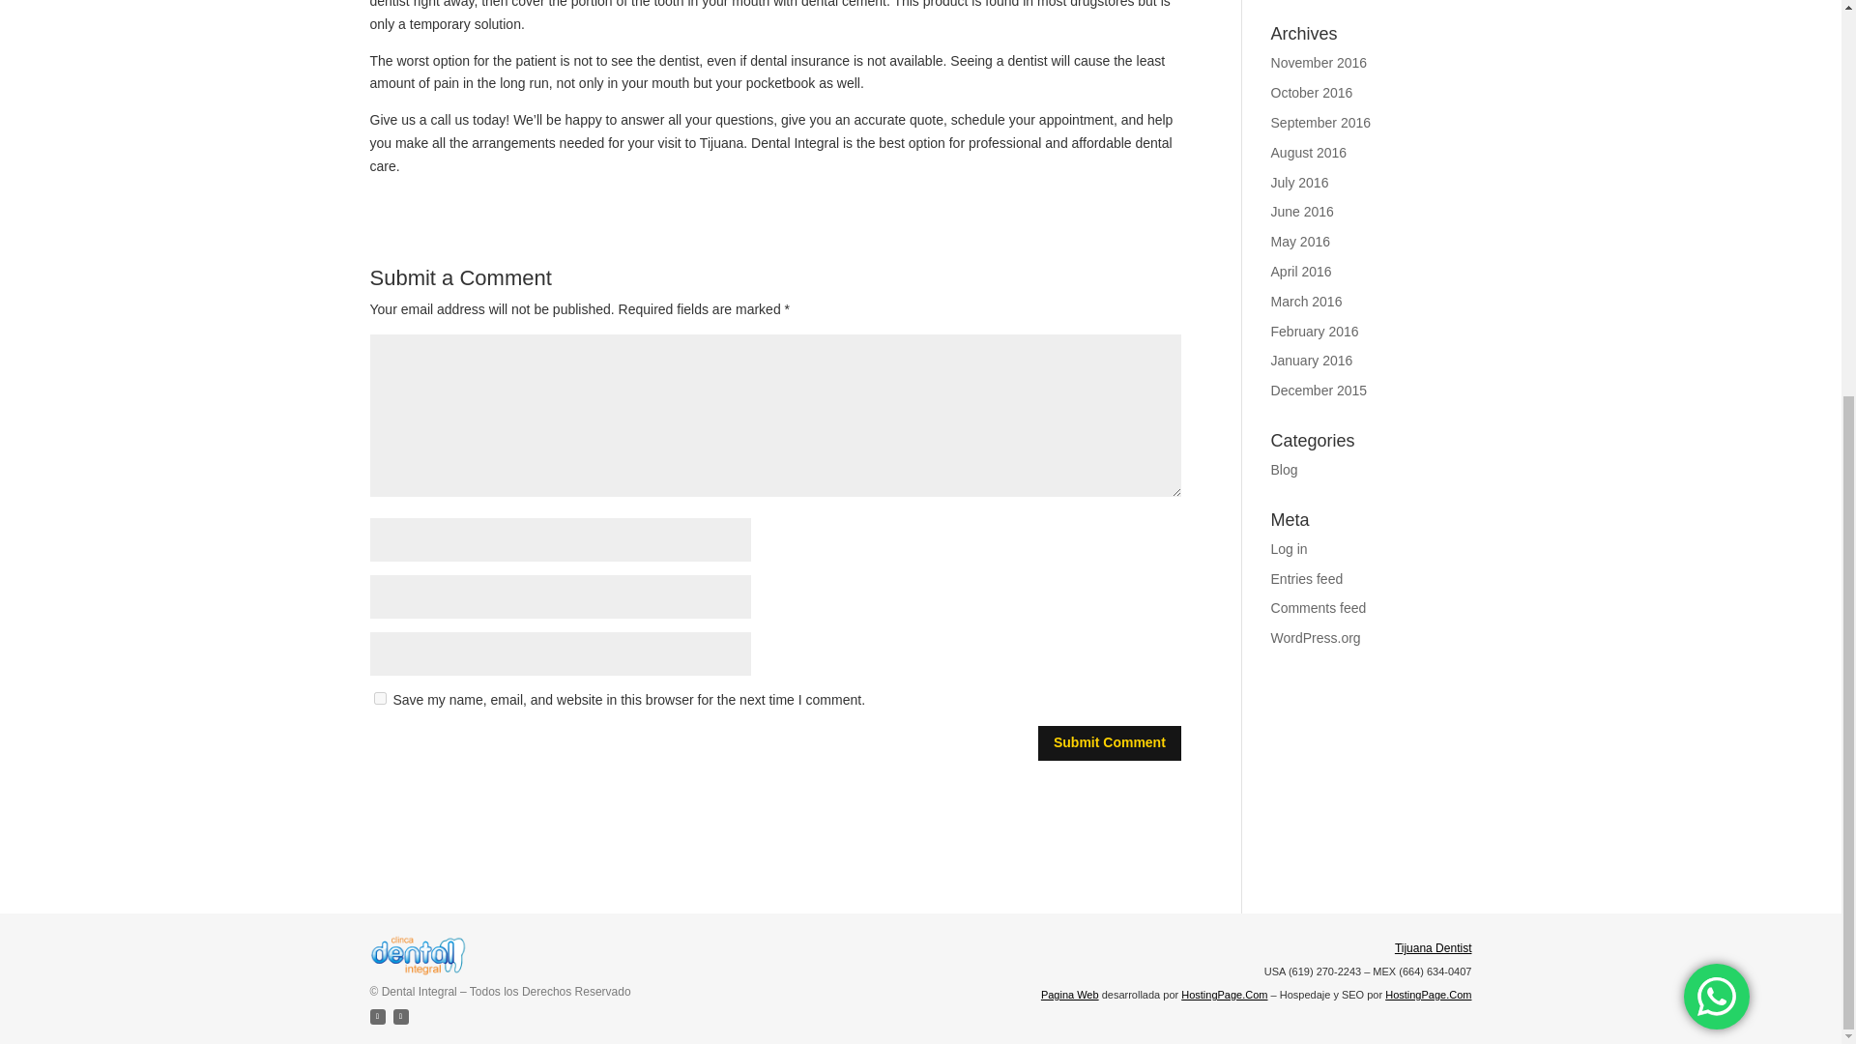 The image size is (1856, 1044). What do you see at coordinates (1312, 92) in the screenshot?
I see `October 2016` at bounding box center [1312, 92].